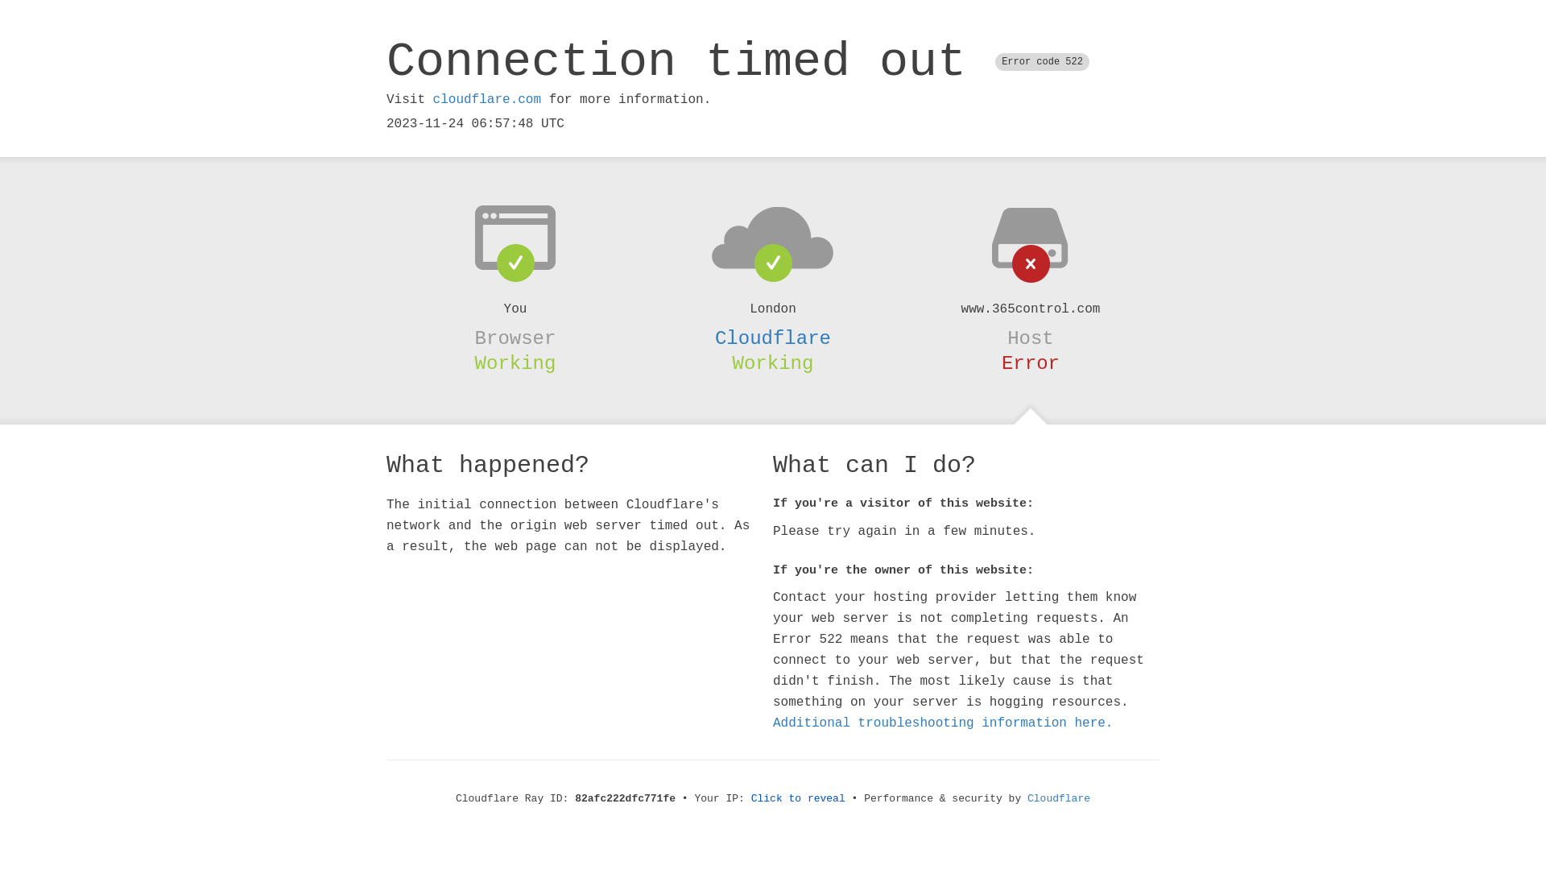  Describe the element at coordinates (773, 338) in the screenshot. I see `Cloudflare` at that location.